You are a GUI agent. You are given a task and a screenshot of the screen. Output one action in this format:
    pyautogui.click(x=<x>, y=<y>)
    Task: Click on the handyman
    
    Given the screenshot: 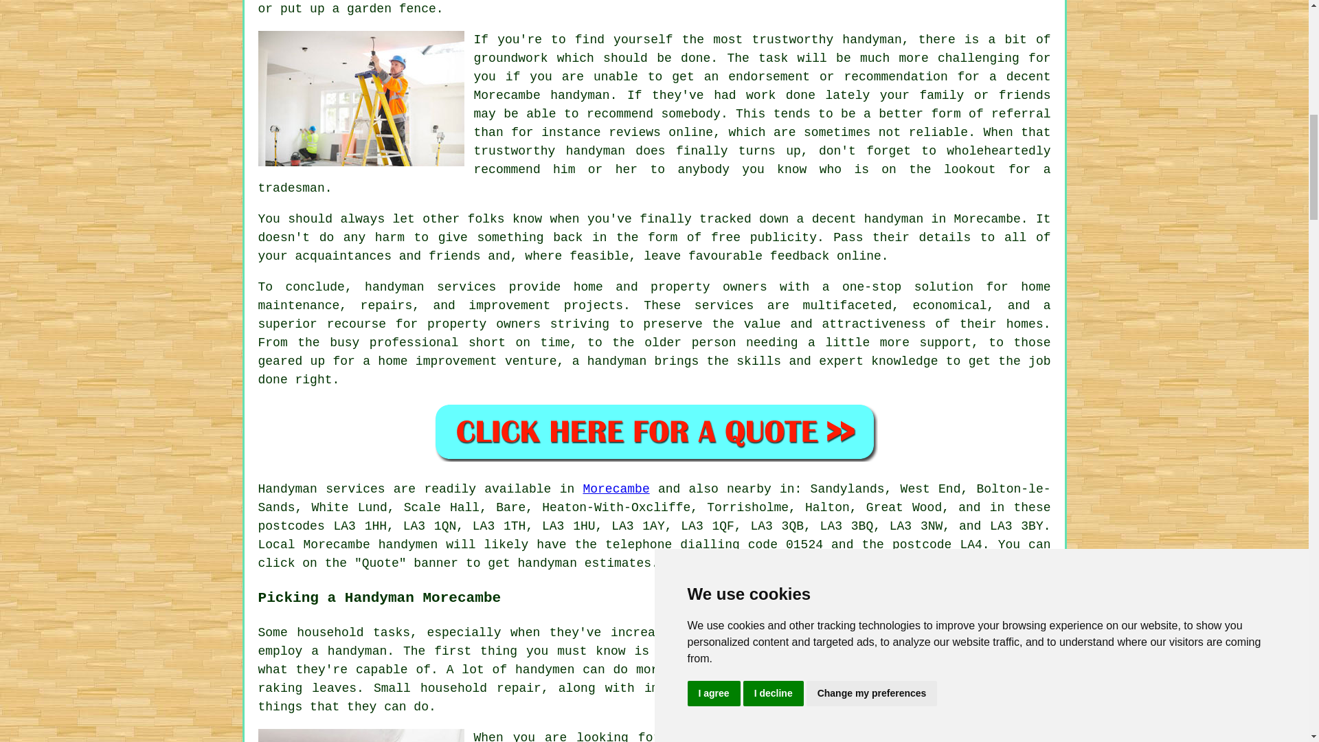 What is the action you would take?
    pyautogui.click(x=548, y=563)
    